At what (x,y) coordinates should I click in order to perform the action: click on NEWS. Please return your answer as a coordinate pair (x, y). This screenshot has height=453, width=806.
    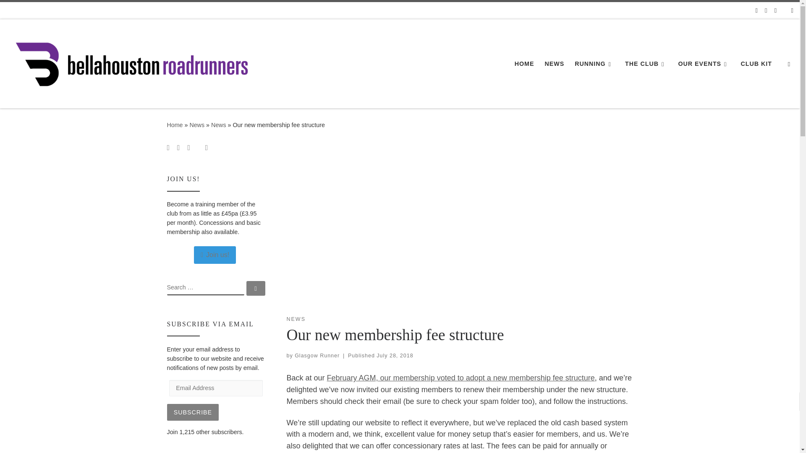
    Looking at the image, I should click on (554, 63).